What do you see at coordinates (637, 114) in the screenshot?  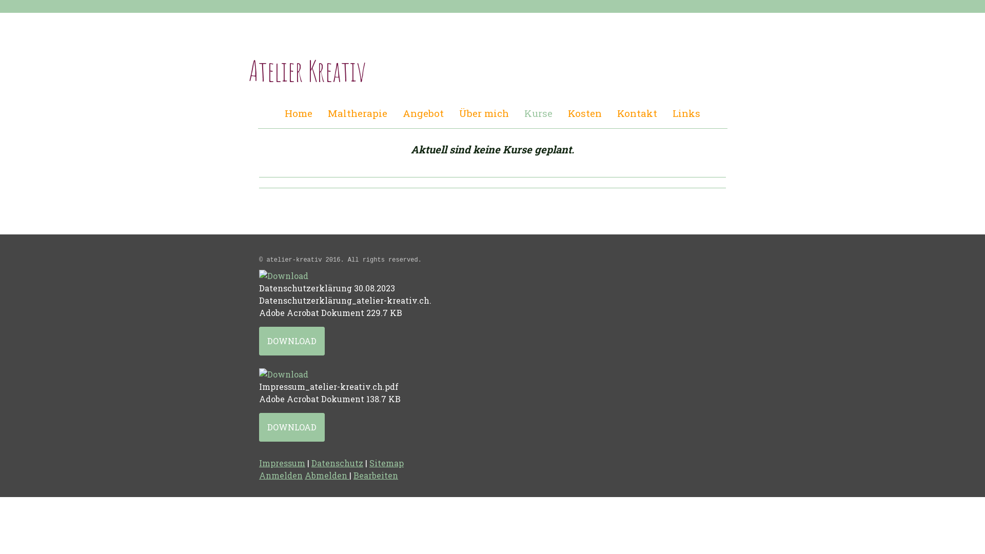 I see `Kontakt` at bounding box center [637, 114].